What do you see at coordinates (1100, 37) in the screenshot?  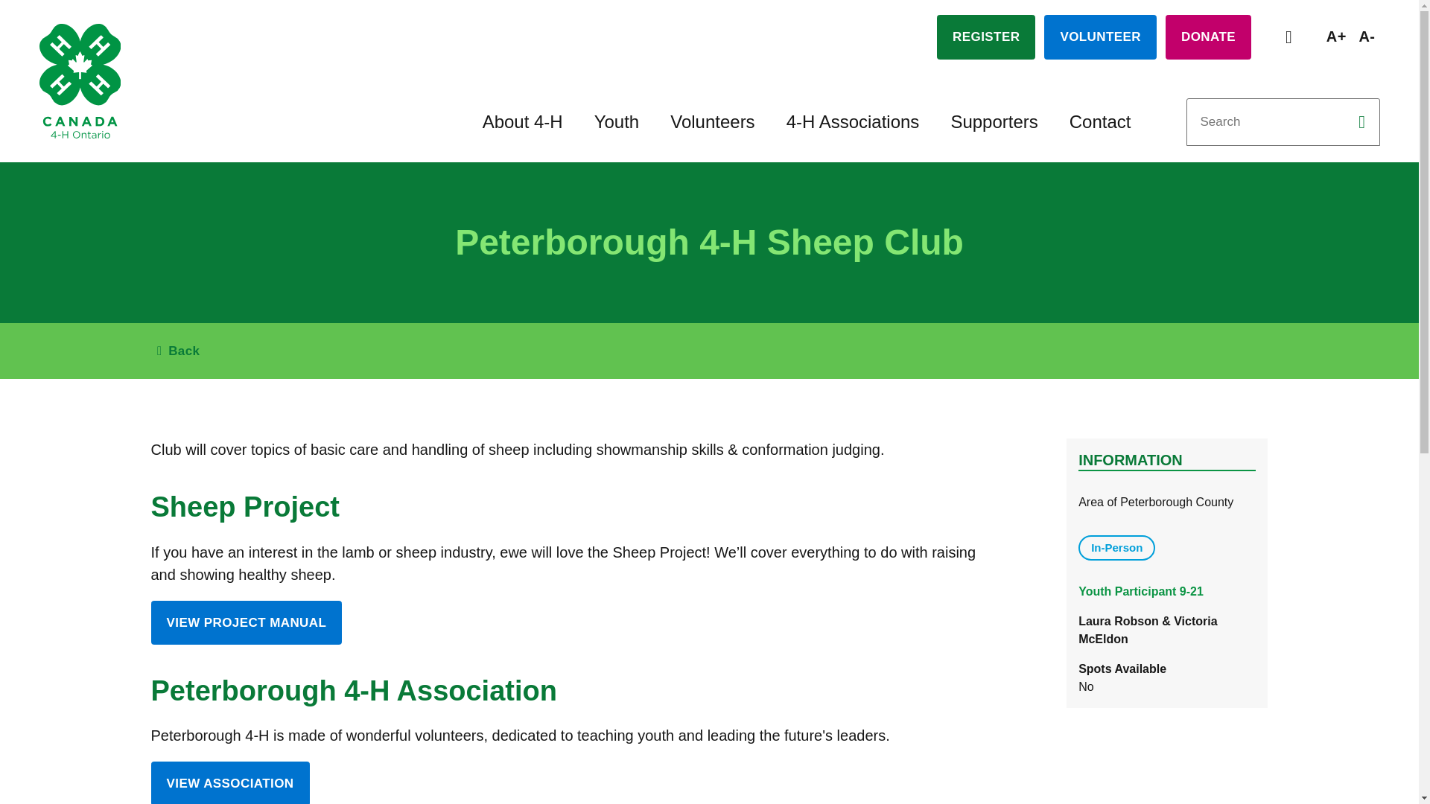 I see `VOLUNTEER` at bounding box center [1100, 37].